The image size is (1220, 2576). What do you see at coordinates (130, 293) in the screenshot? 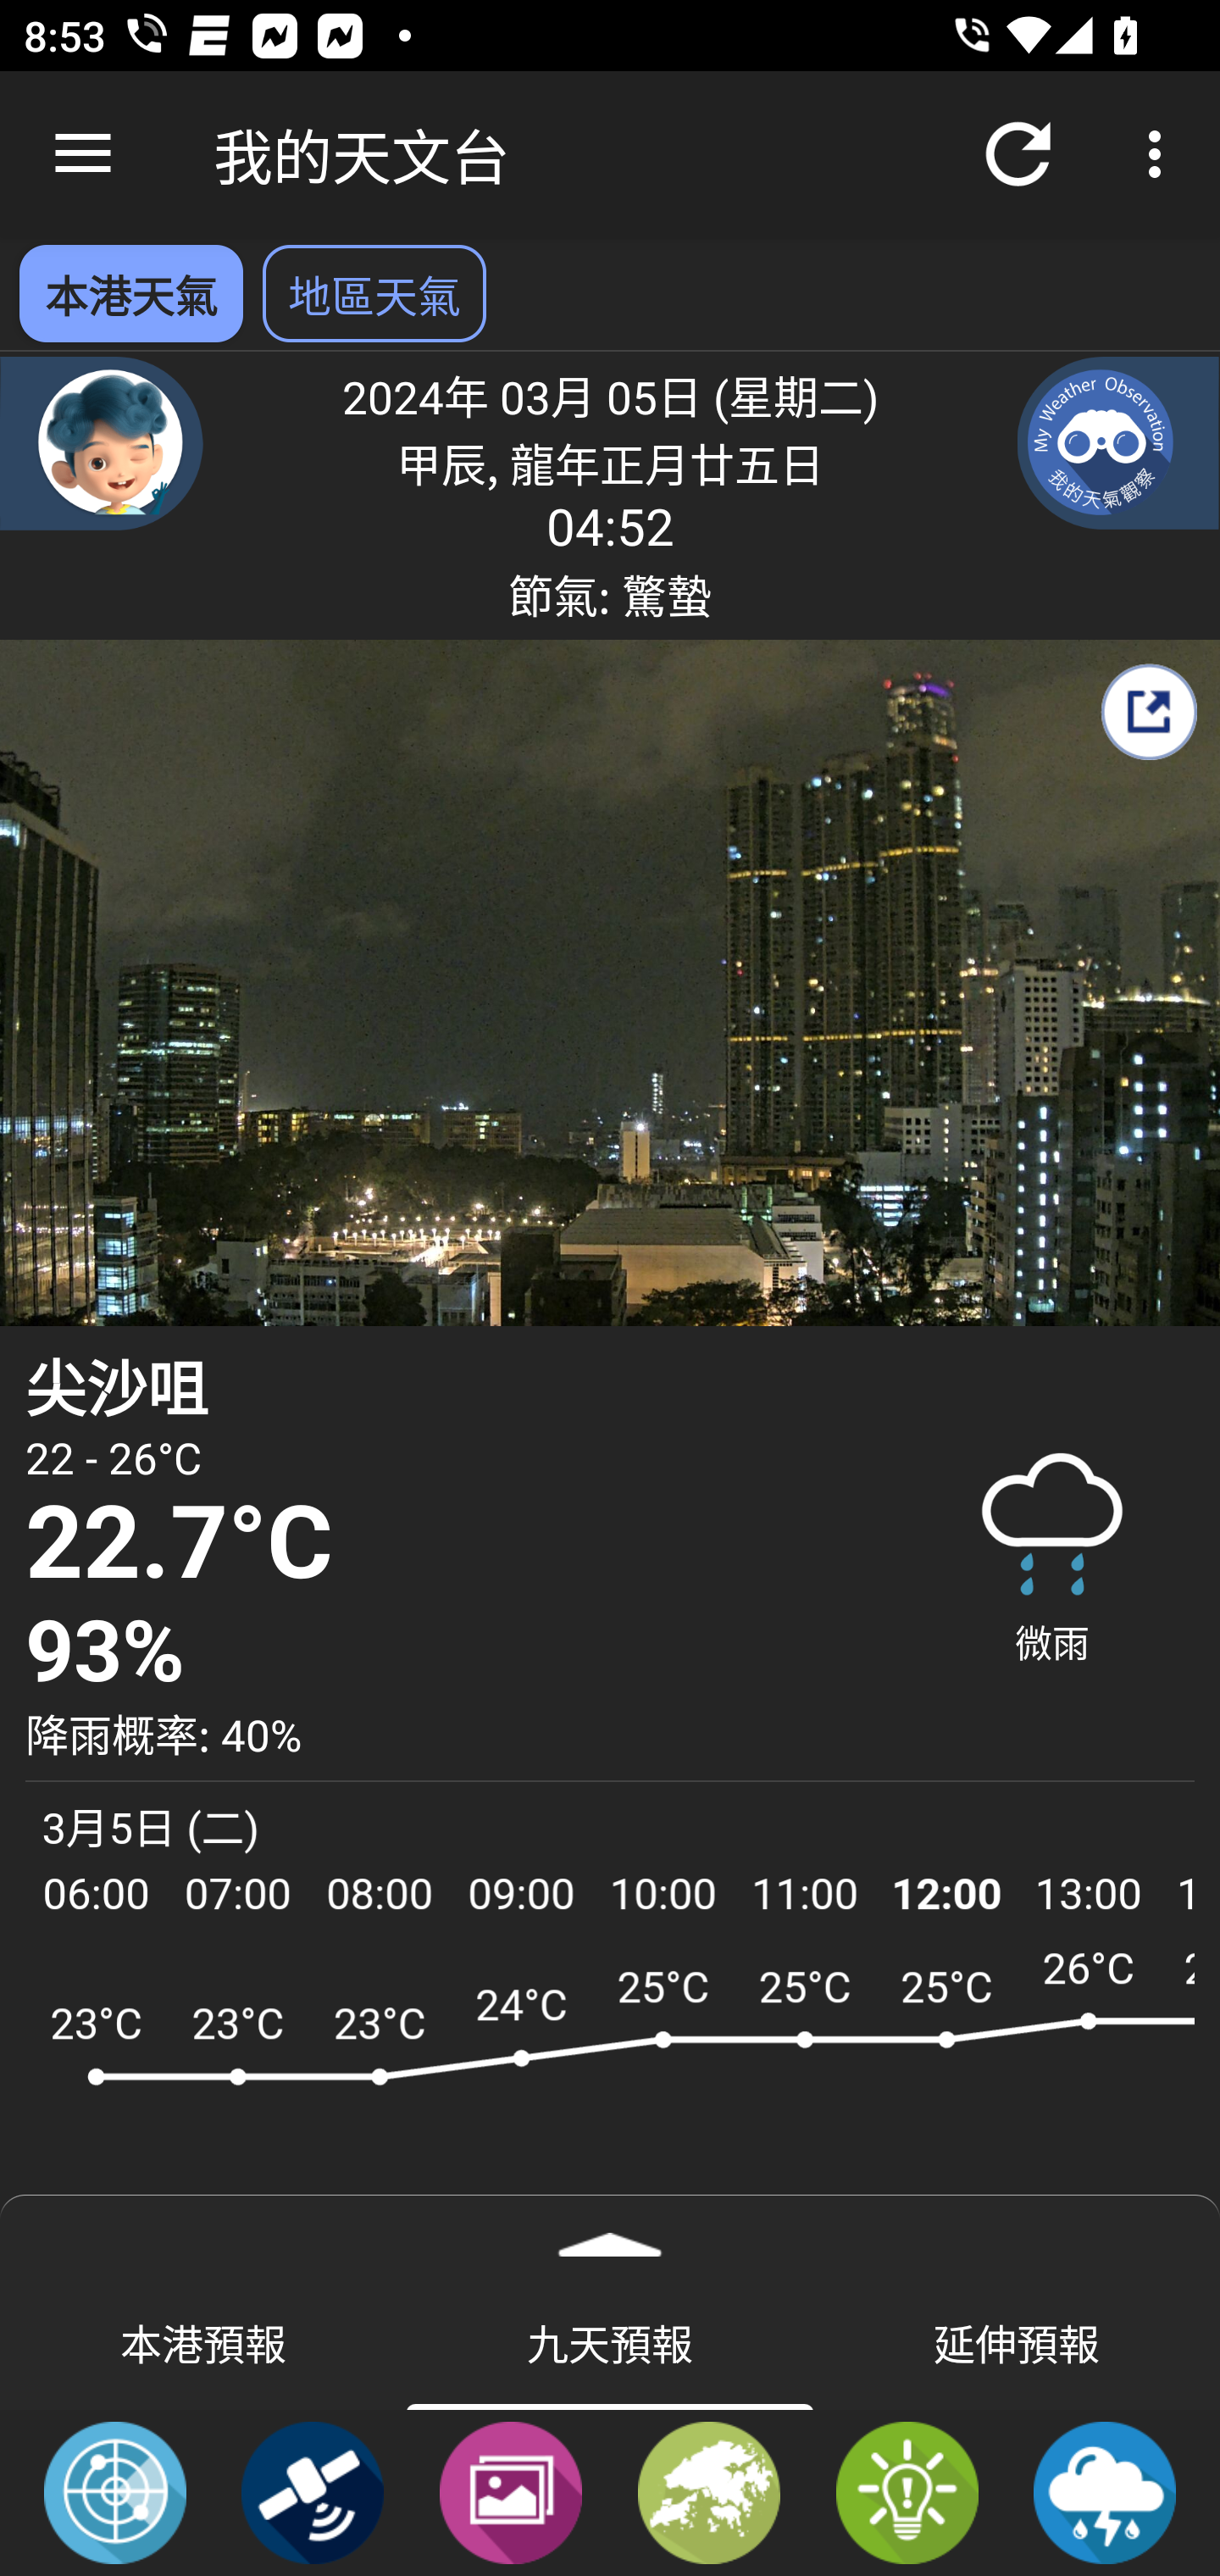
I see `本港天氣 已選擇 本港天氣` at bounding box center [130, 293].